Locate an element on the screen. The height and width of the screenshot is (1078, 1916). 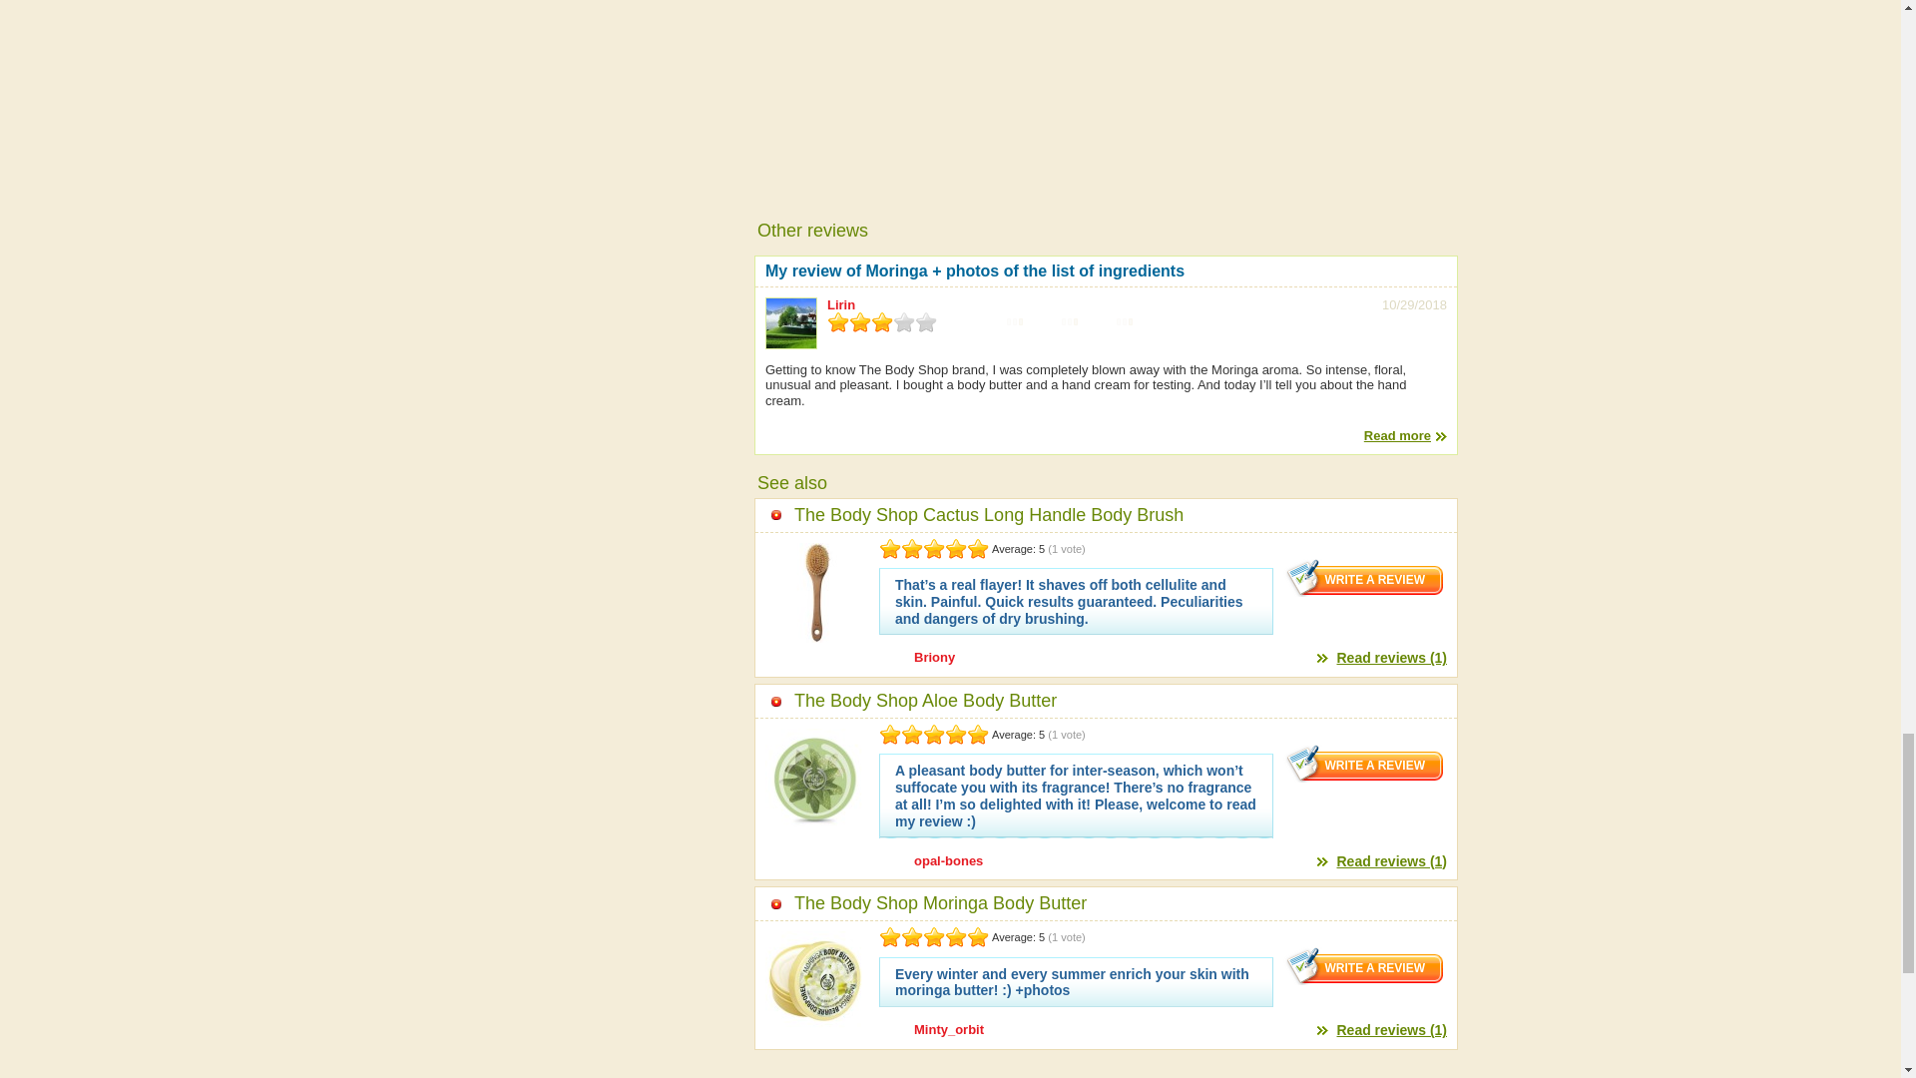
Advertisement is located at coordinates (1106, 87).